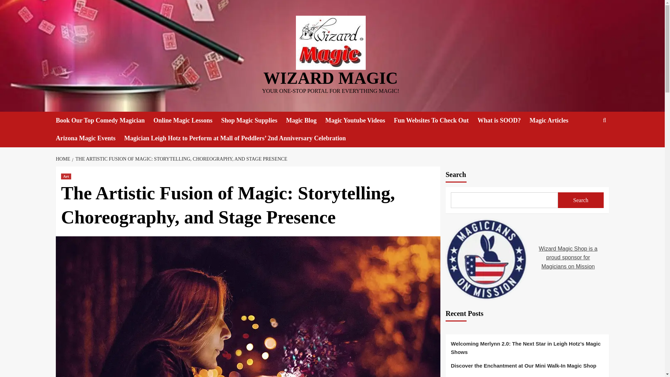 This screenshot has height=377, width=670. I want to click on Magic Youtube Videos, so click(359, 120).